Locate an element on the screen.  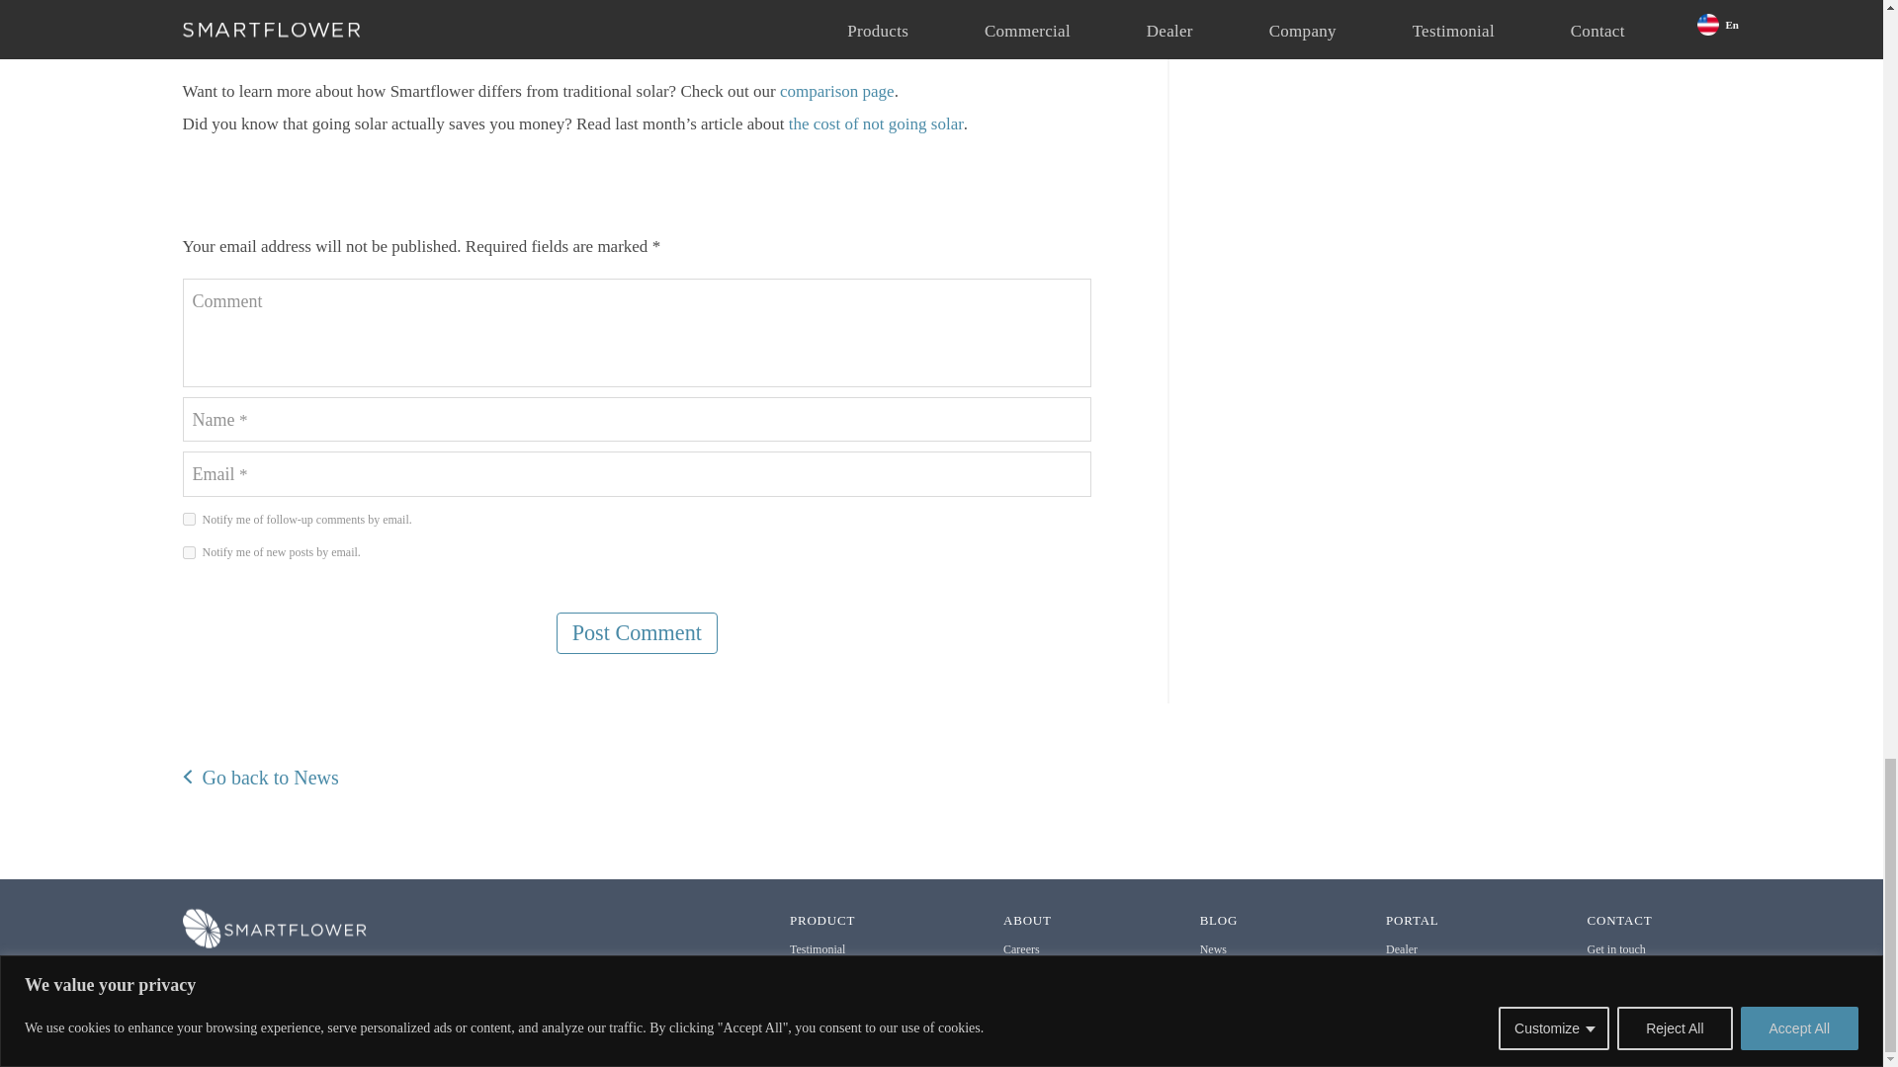
Created with Sketch. is located at coordinates (1594, 978).